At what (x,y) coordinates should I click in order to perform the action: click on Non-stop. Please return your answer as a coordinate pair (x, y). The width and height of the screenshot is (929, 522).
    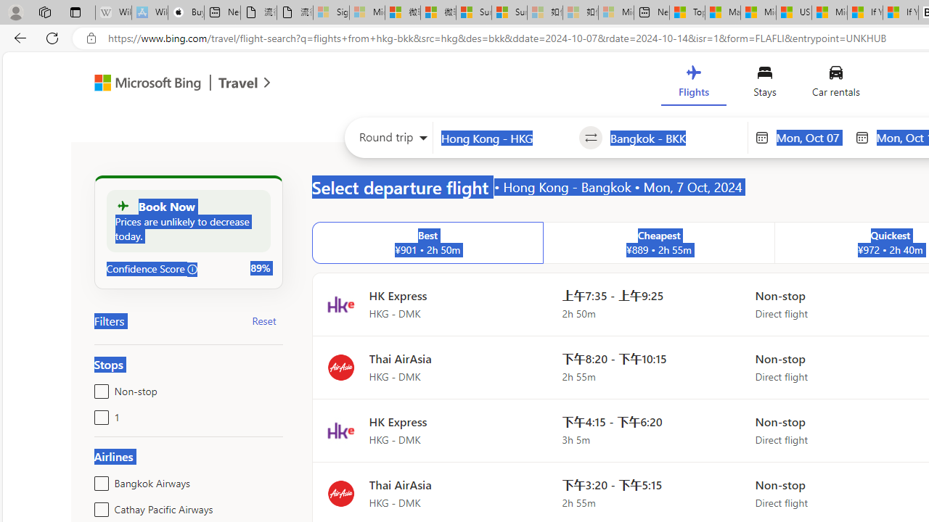
    Looking at the image, I should click on (99, 389).